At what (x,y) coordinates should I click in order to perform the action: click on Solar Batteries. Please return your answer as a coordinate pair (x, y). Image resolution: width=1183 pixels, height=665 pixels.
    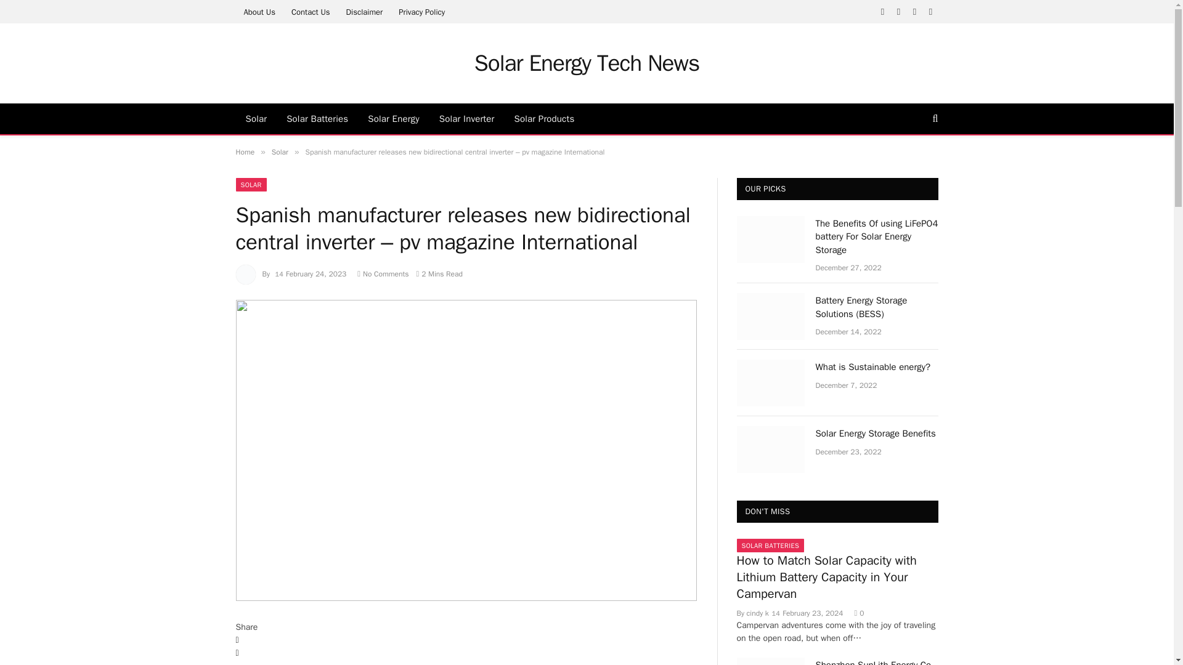
    Looking at the image, I should click on (317, 119).